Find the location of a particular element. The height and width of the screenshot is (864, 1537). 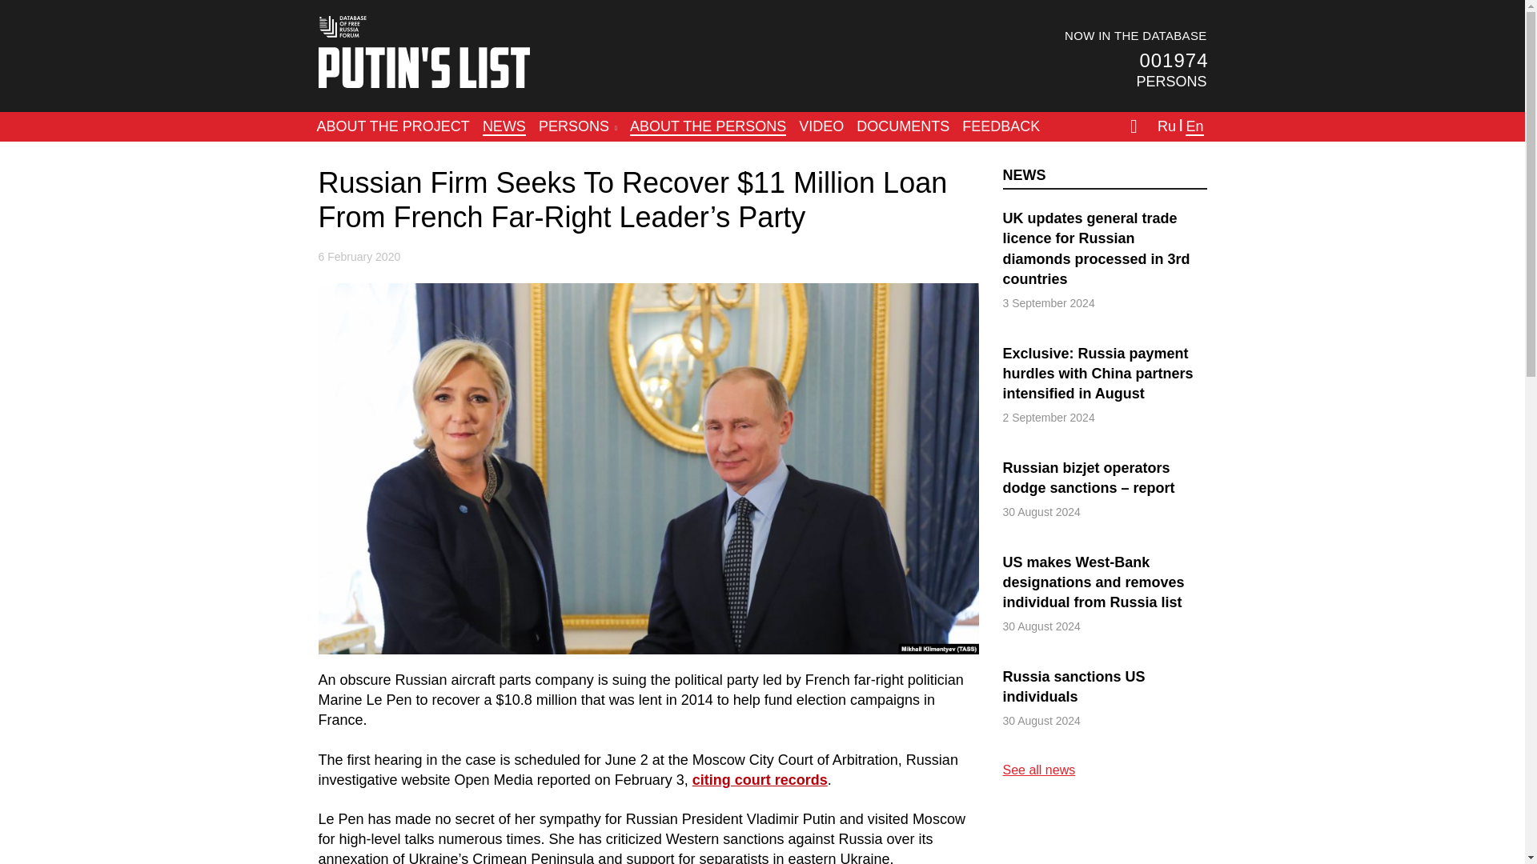

NEWS is located at coordinates (1023, 174).